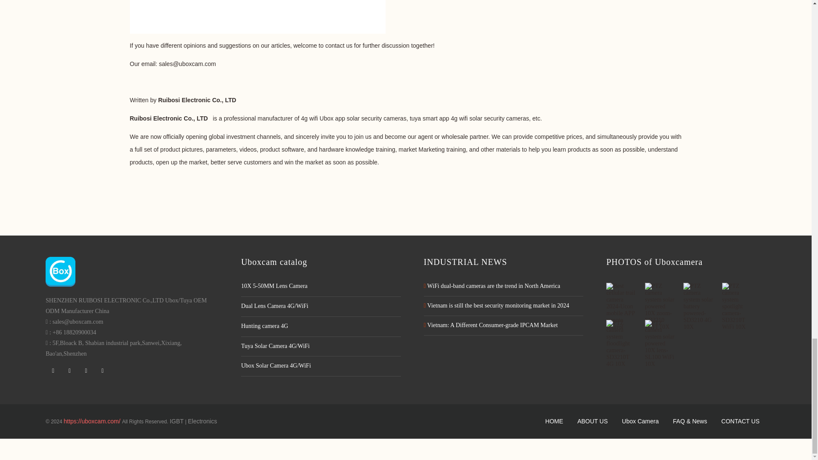 The height and width of the screenshot is (460, 818). What do you see at coordinates (496, 305) in the screenshot?
I see `Vietnam is still the best security monitoring market in 2024` at bounding box center [496, 305].